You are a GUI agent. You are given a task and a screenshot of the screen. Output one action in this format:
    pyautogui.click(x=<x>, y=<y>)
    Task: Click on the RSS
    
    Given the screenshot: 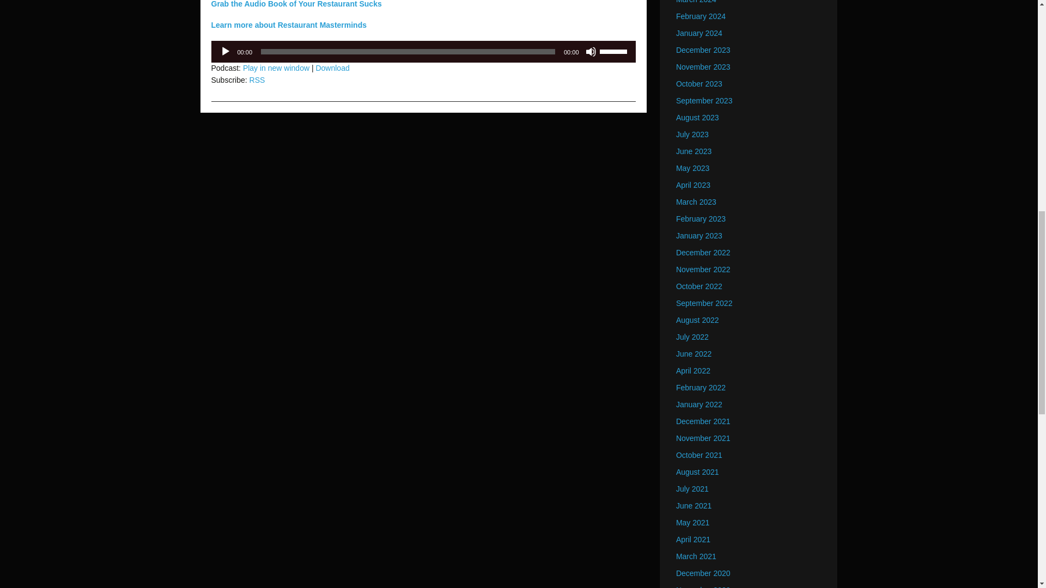 What is the action you would take?
    pyautogui.click(x=257, y=80)
    